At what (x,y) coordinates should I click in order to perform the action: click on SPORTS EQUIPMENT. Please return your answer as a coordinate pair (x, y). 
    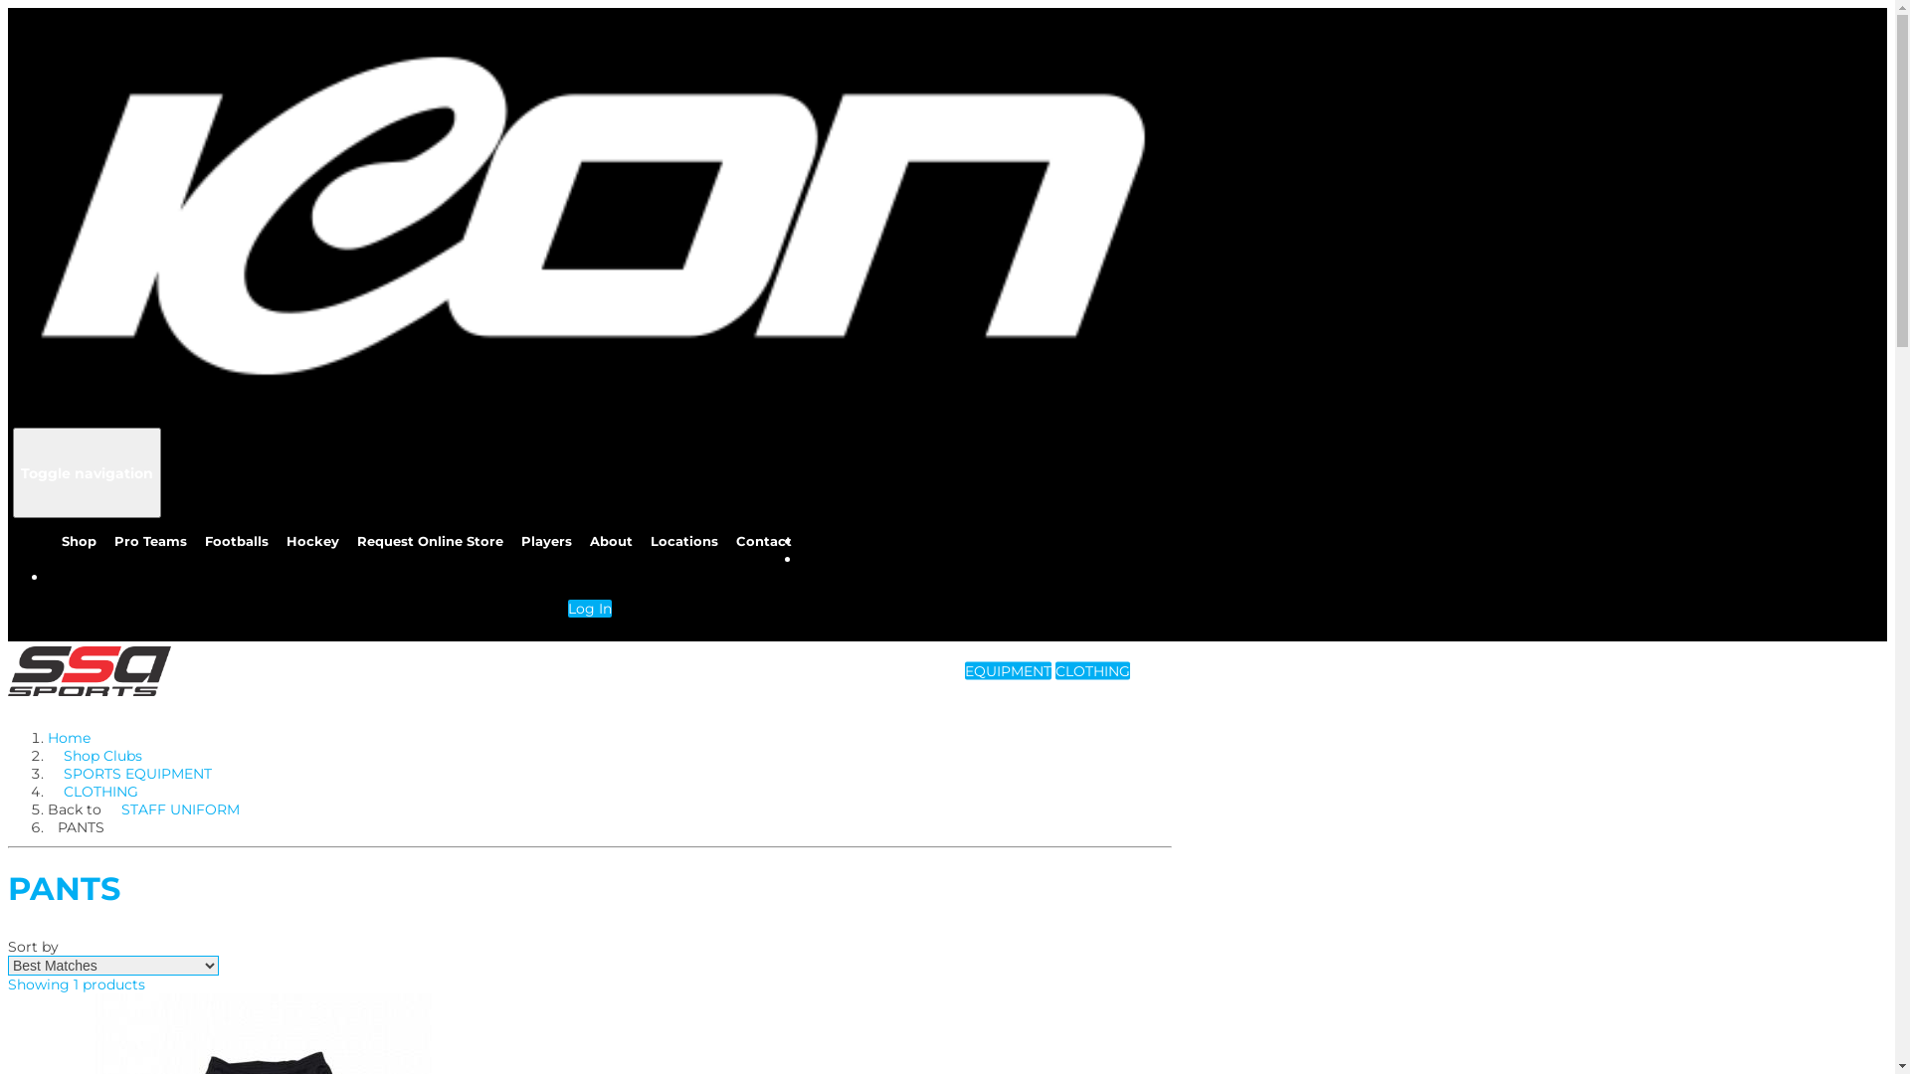
    Looking at the image, I should click on (137, 774).